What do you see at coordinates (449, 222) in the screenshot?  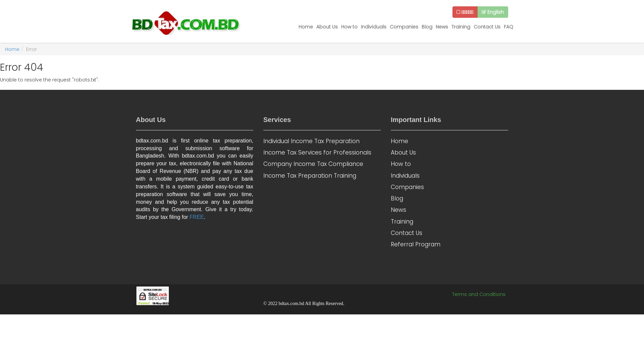 I see `Training` at bounding box center [449, 222].